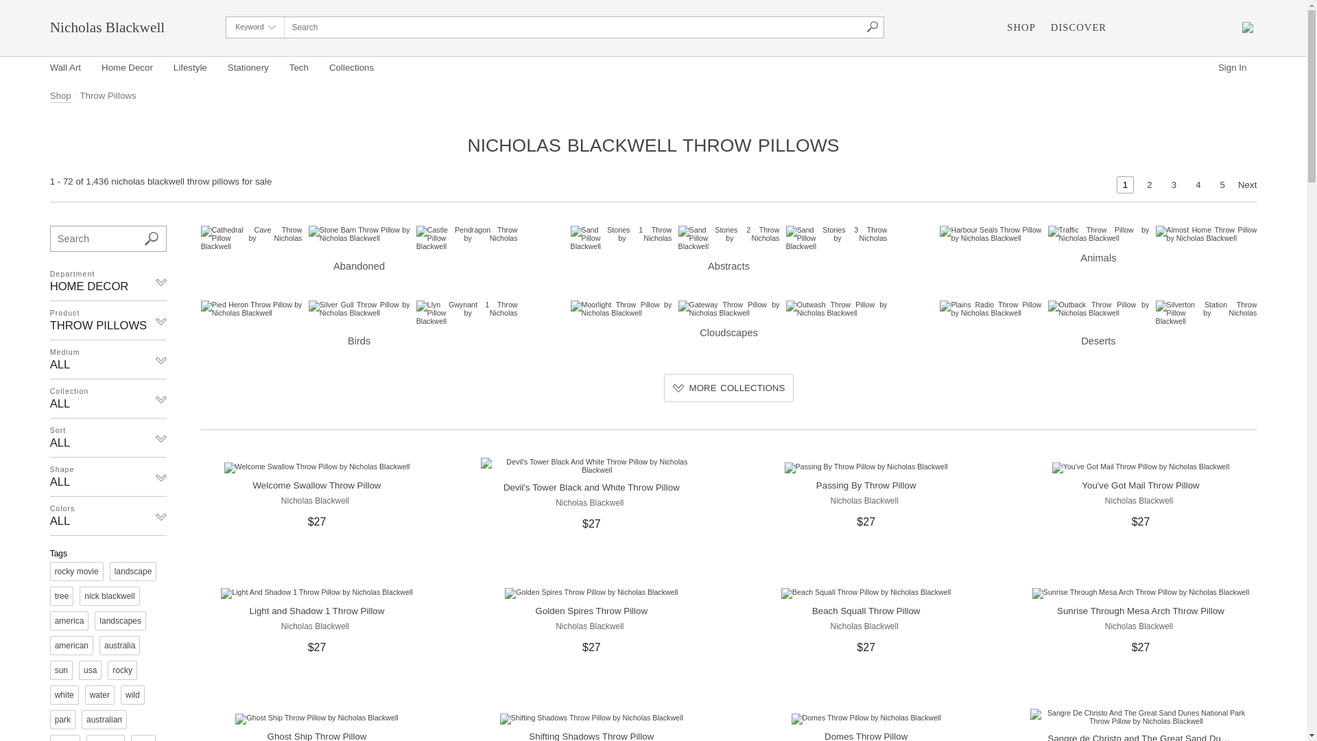 The width and height of the screenshot is (1317, 741). What do you see at coordinates (1140, 486) in the screenshot?
I see `You've Got Mail Throw Pillow` at bounding box center [1140, 486].